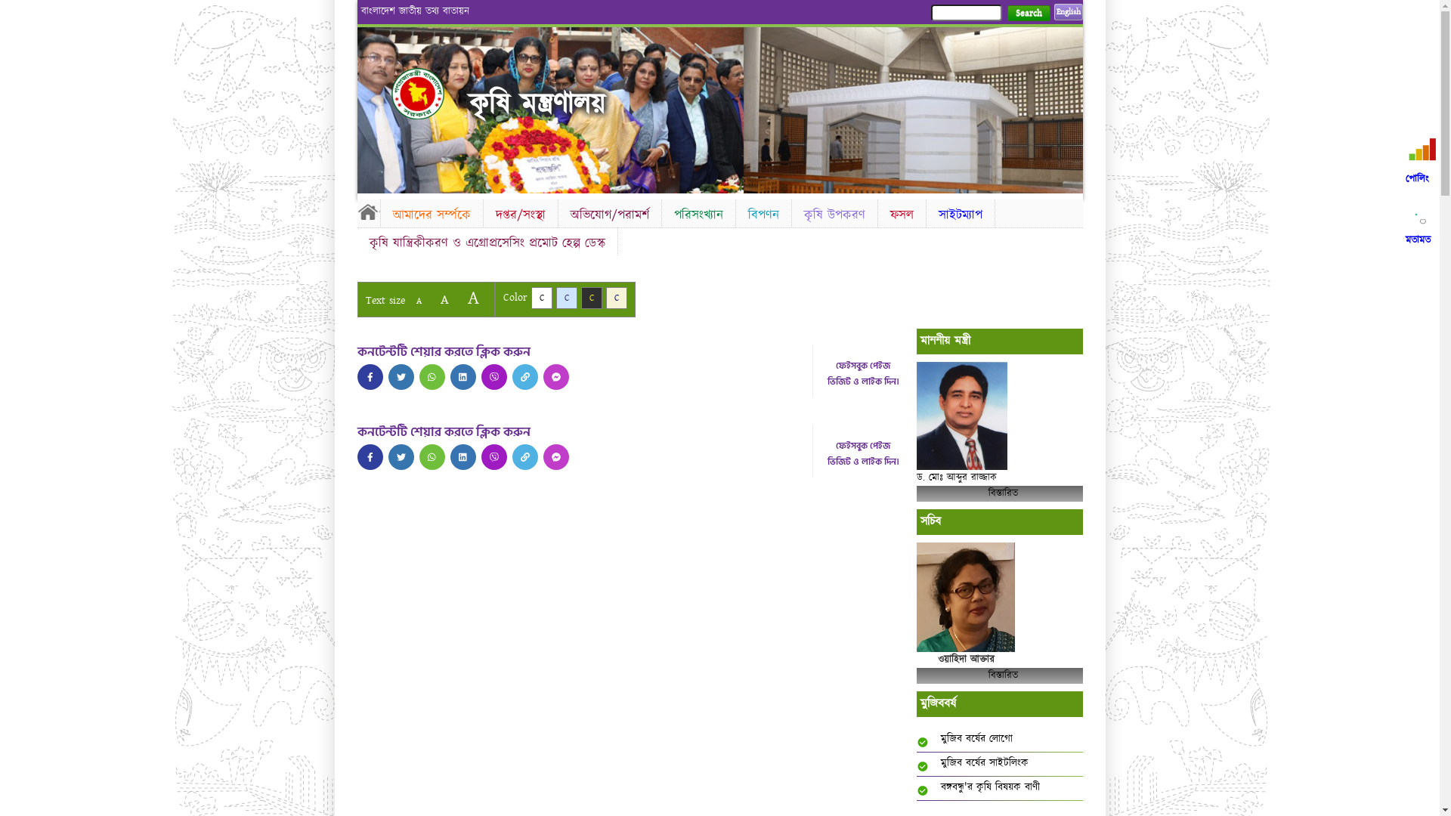 The width and height of the screenshot is (1451, 816). What do you see at coordinates (1028, 14) in the screenshot?
I see `Search` at bounding box center [1028, 14].